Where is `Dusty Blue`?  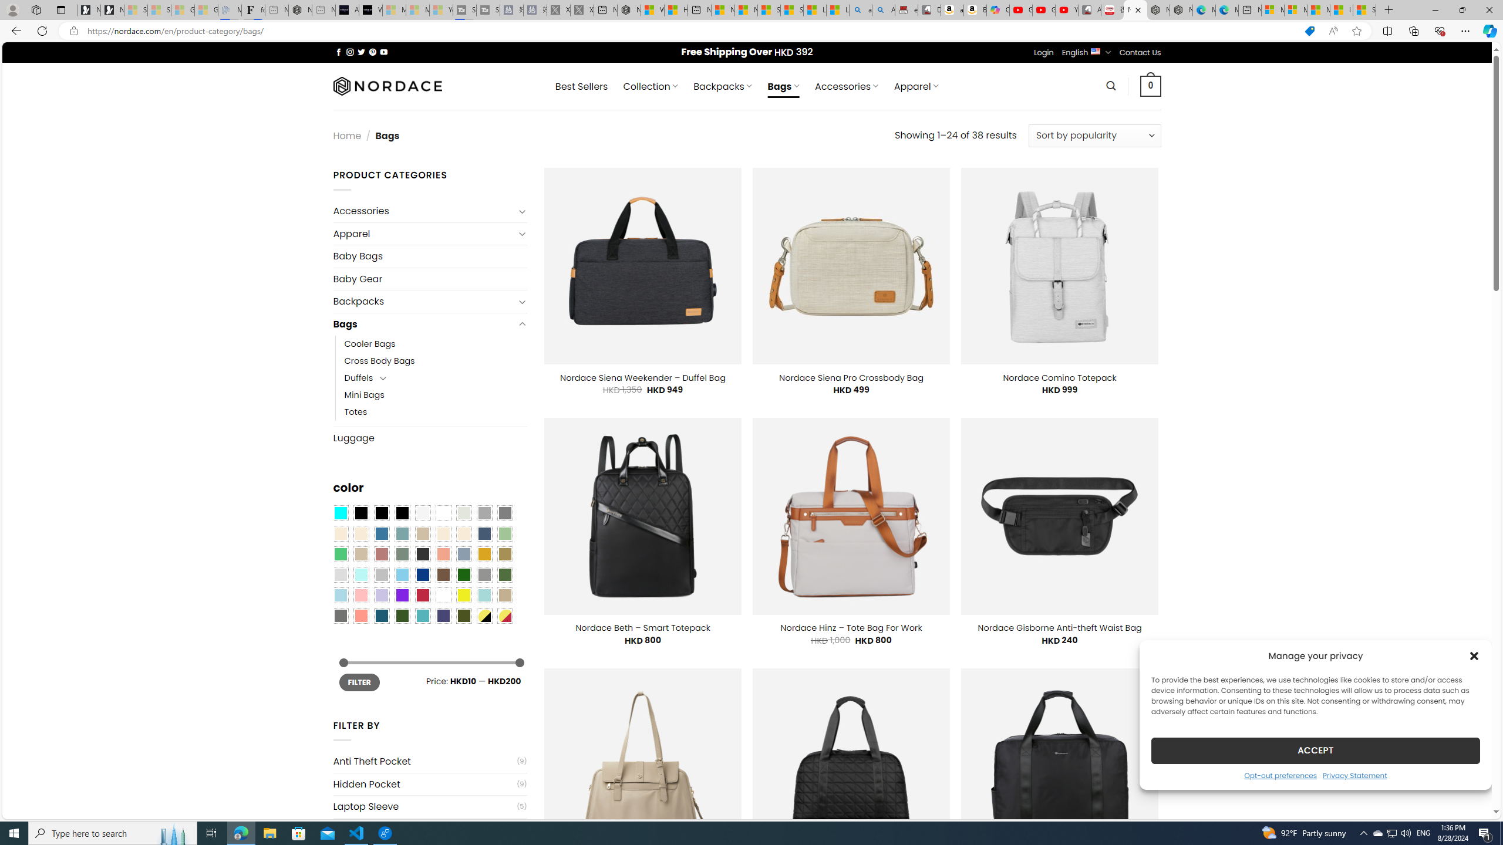 Dusty Blue is located at coordinates (464, 554).